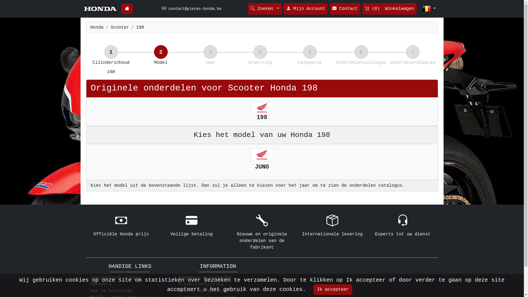  I want to click on 7
Onderdelendiagram, so click(413, 64).